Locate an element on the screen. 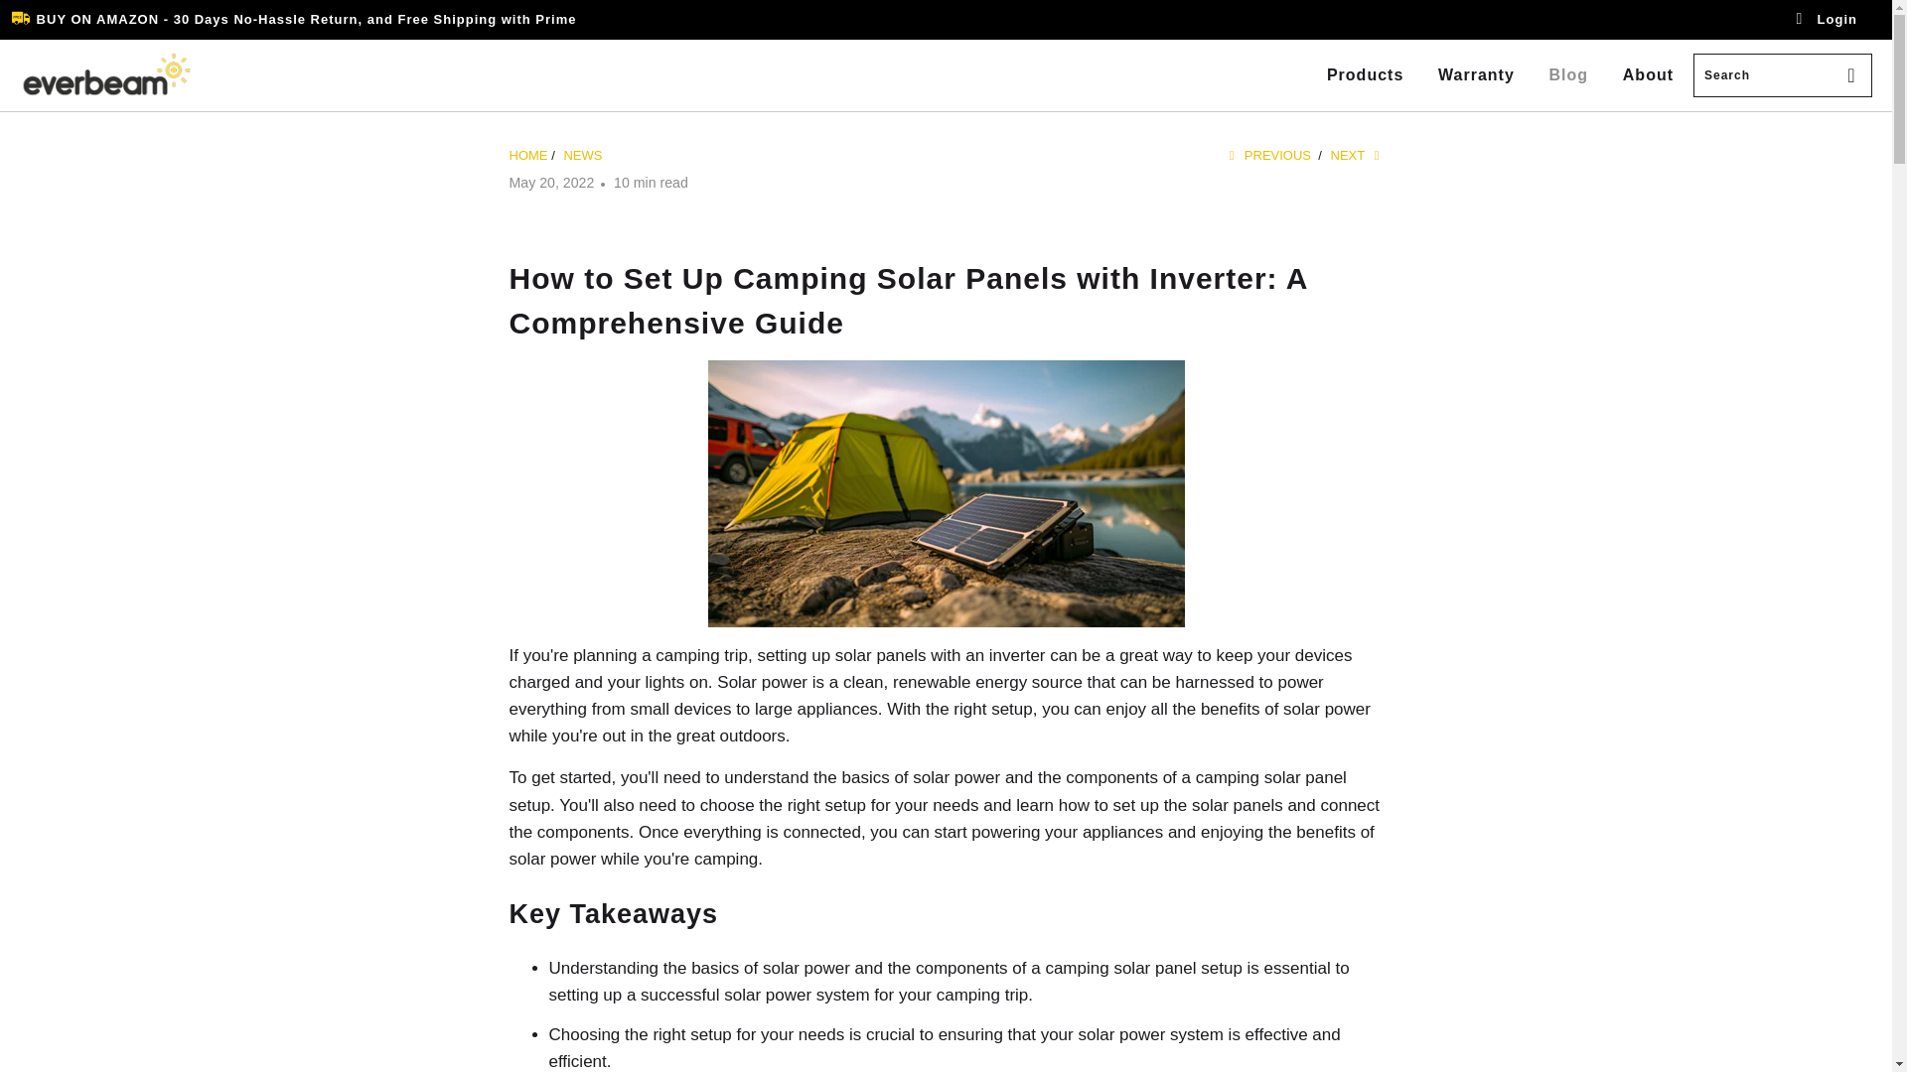  Everbeam is located at coordinates (528, 155).